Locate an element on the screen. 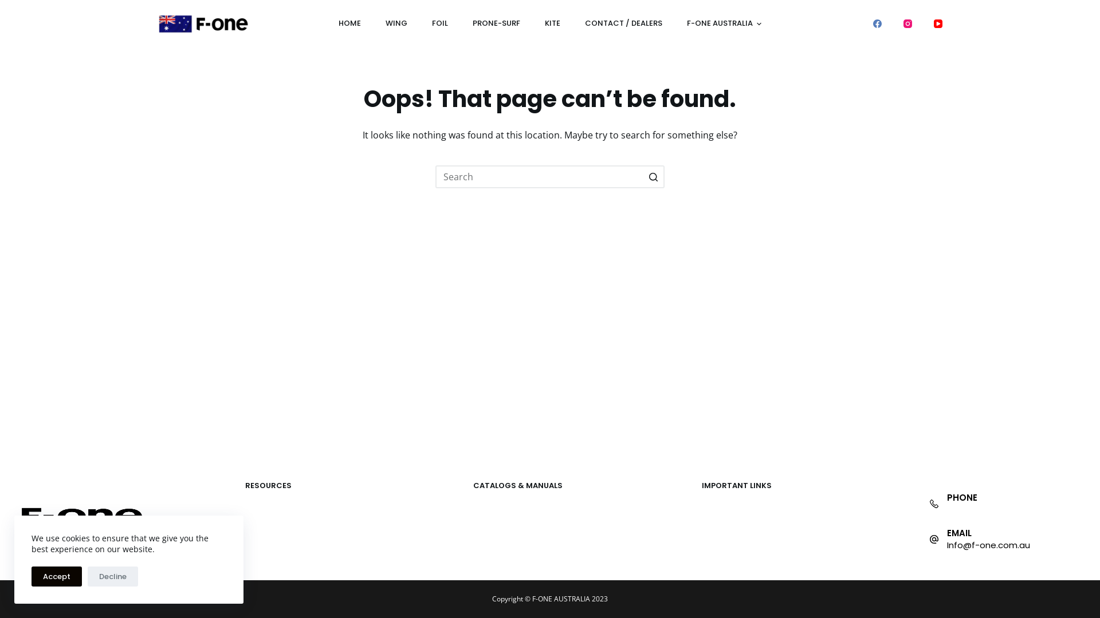  FOIL is located at coordinates (440, 23).